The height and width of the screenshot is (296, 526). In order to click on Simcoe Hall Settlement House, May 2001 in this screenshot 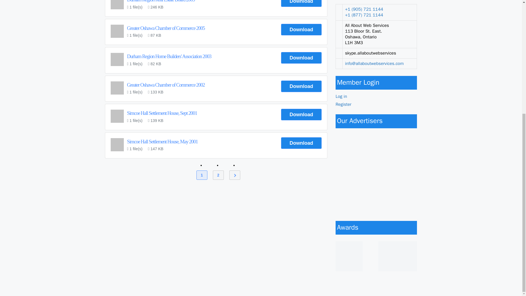, I will do `click(162, 141)`.